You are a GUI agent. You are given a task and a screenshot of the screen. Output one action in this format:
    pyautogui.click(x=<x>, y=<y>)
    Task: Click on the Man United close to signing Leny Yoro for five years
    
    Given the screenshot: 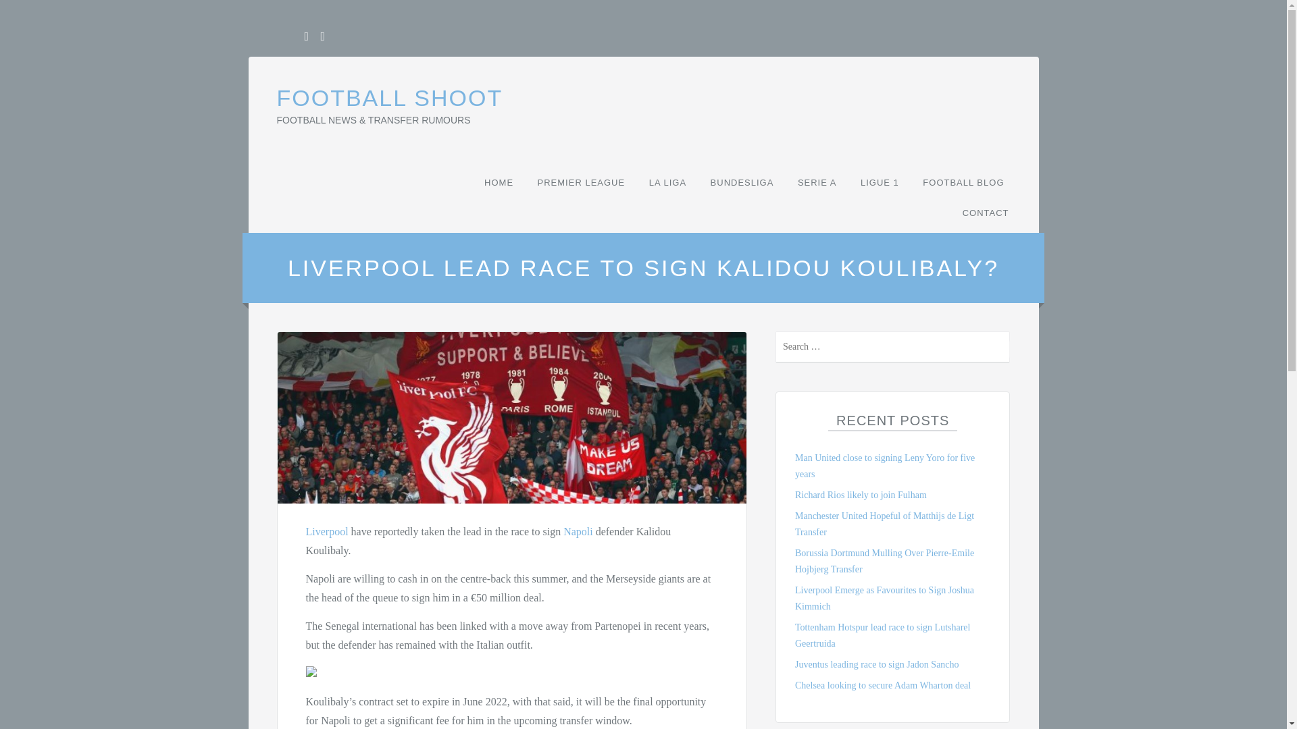 What is the action you would take?
    pyautogui.click(x=885, y=466)
    